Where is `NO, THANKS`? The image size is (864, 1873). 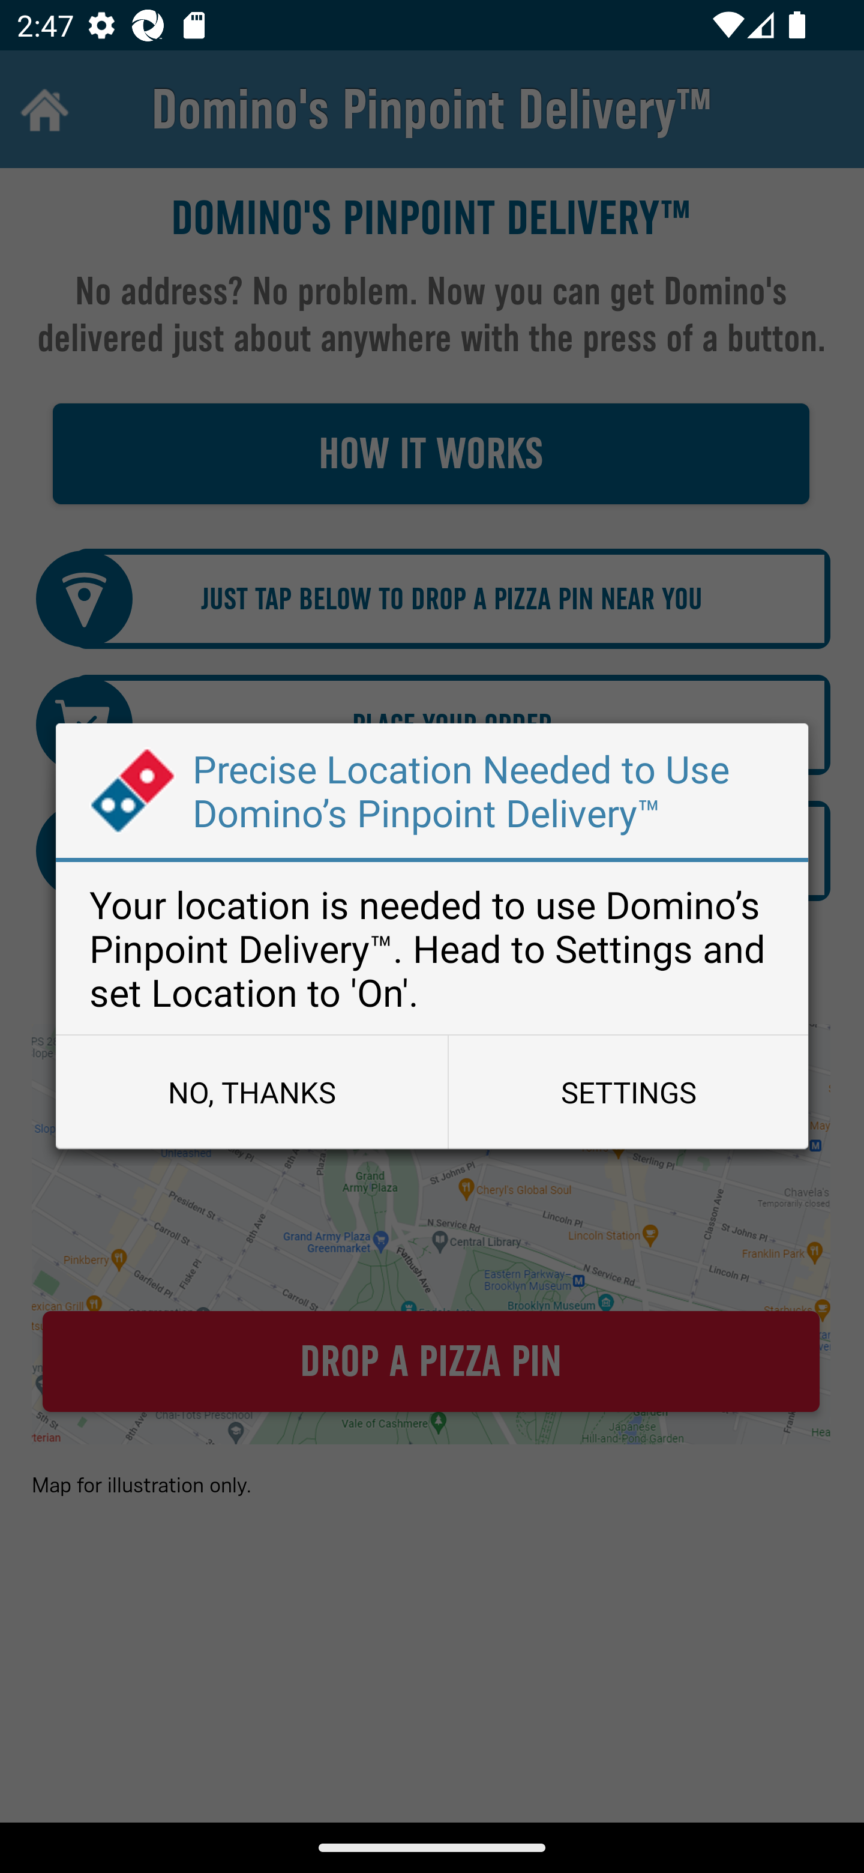
NO, THANKS is located at coordinates (251, 1091).